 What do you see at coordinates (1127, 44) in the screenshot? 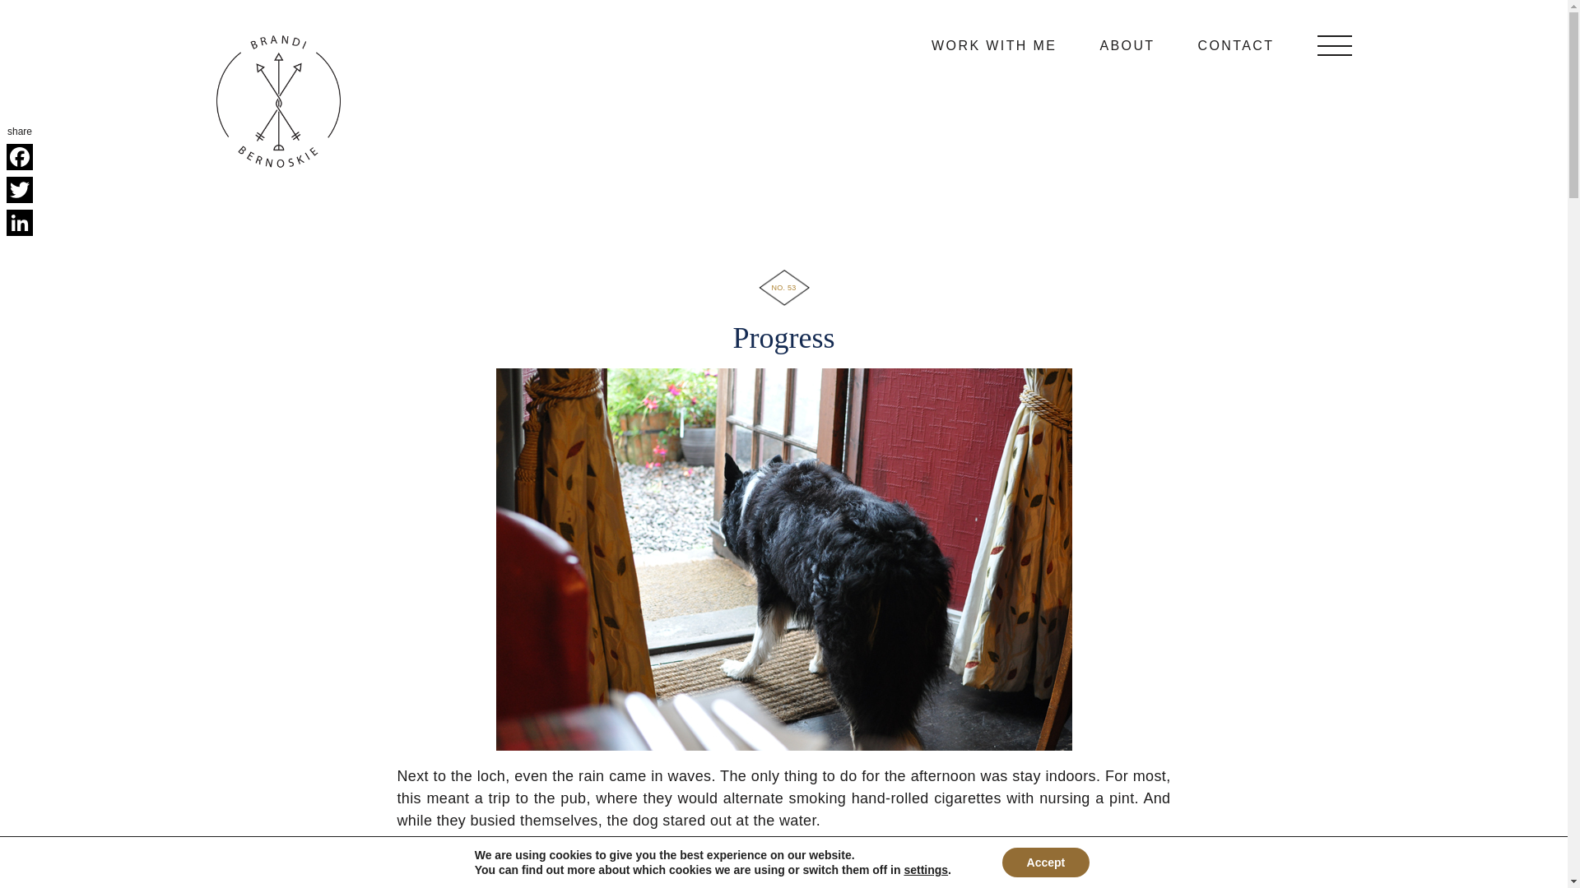
I see `ABOUT` at bounding box center [1127, 44].